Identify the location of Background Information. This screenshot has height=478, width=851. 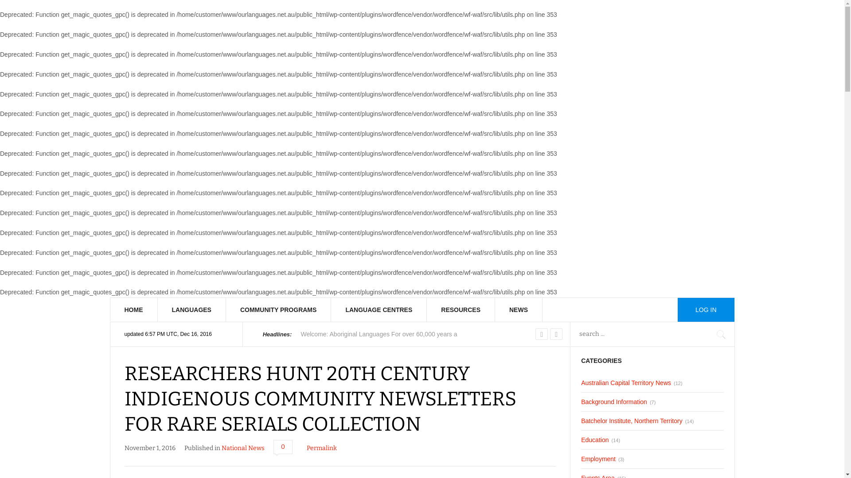
(614, 402).